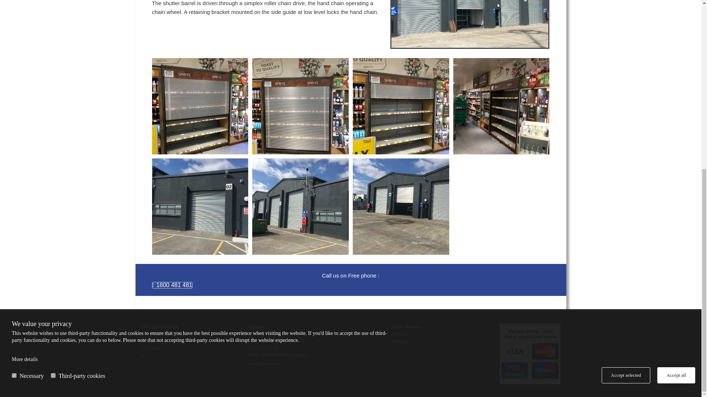 This screenshot has width=707, height=397. What do you see at coordinates (14, 84) in the screenshot?
I see `on` at bounding box center [14, 84].